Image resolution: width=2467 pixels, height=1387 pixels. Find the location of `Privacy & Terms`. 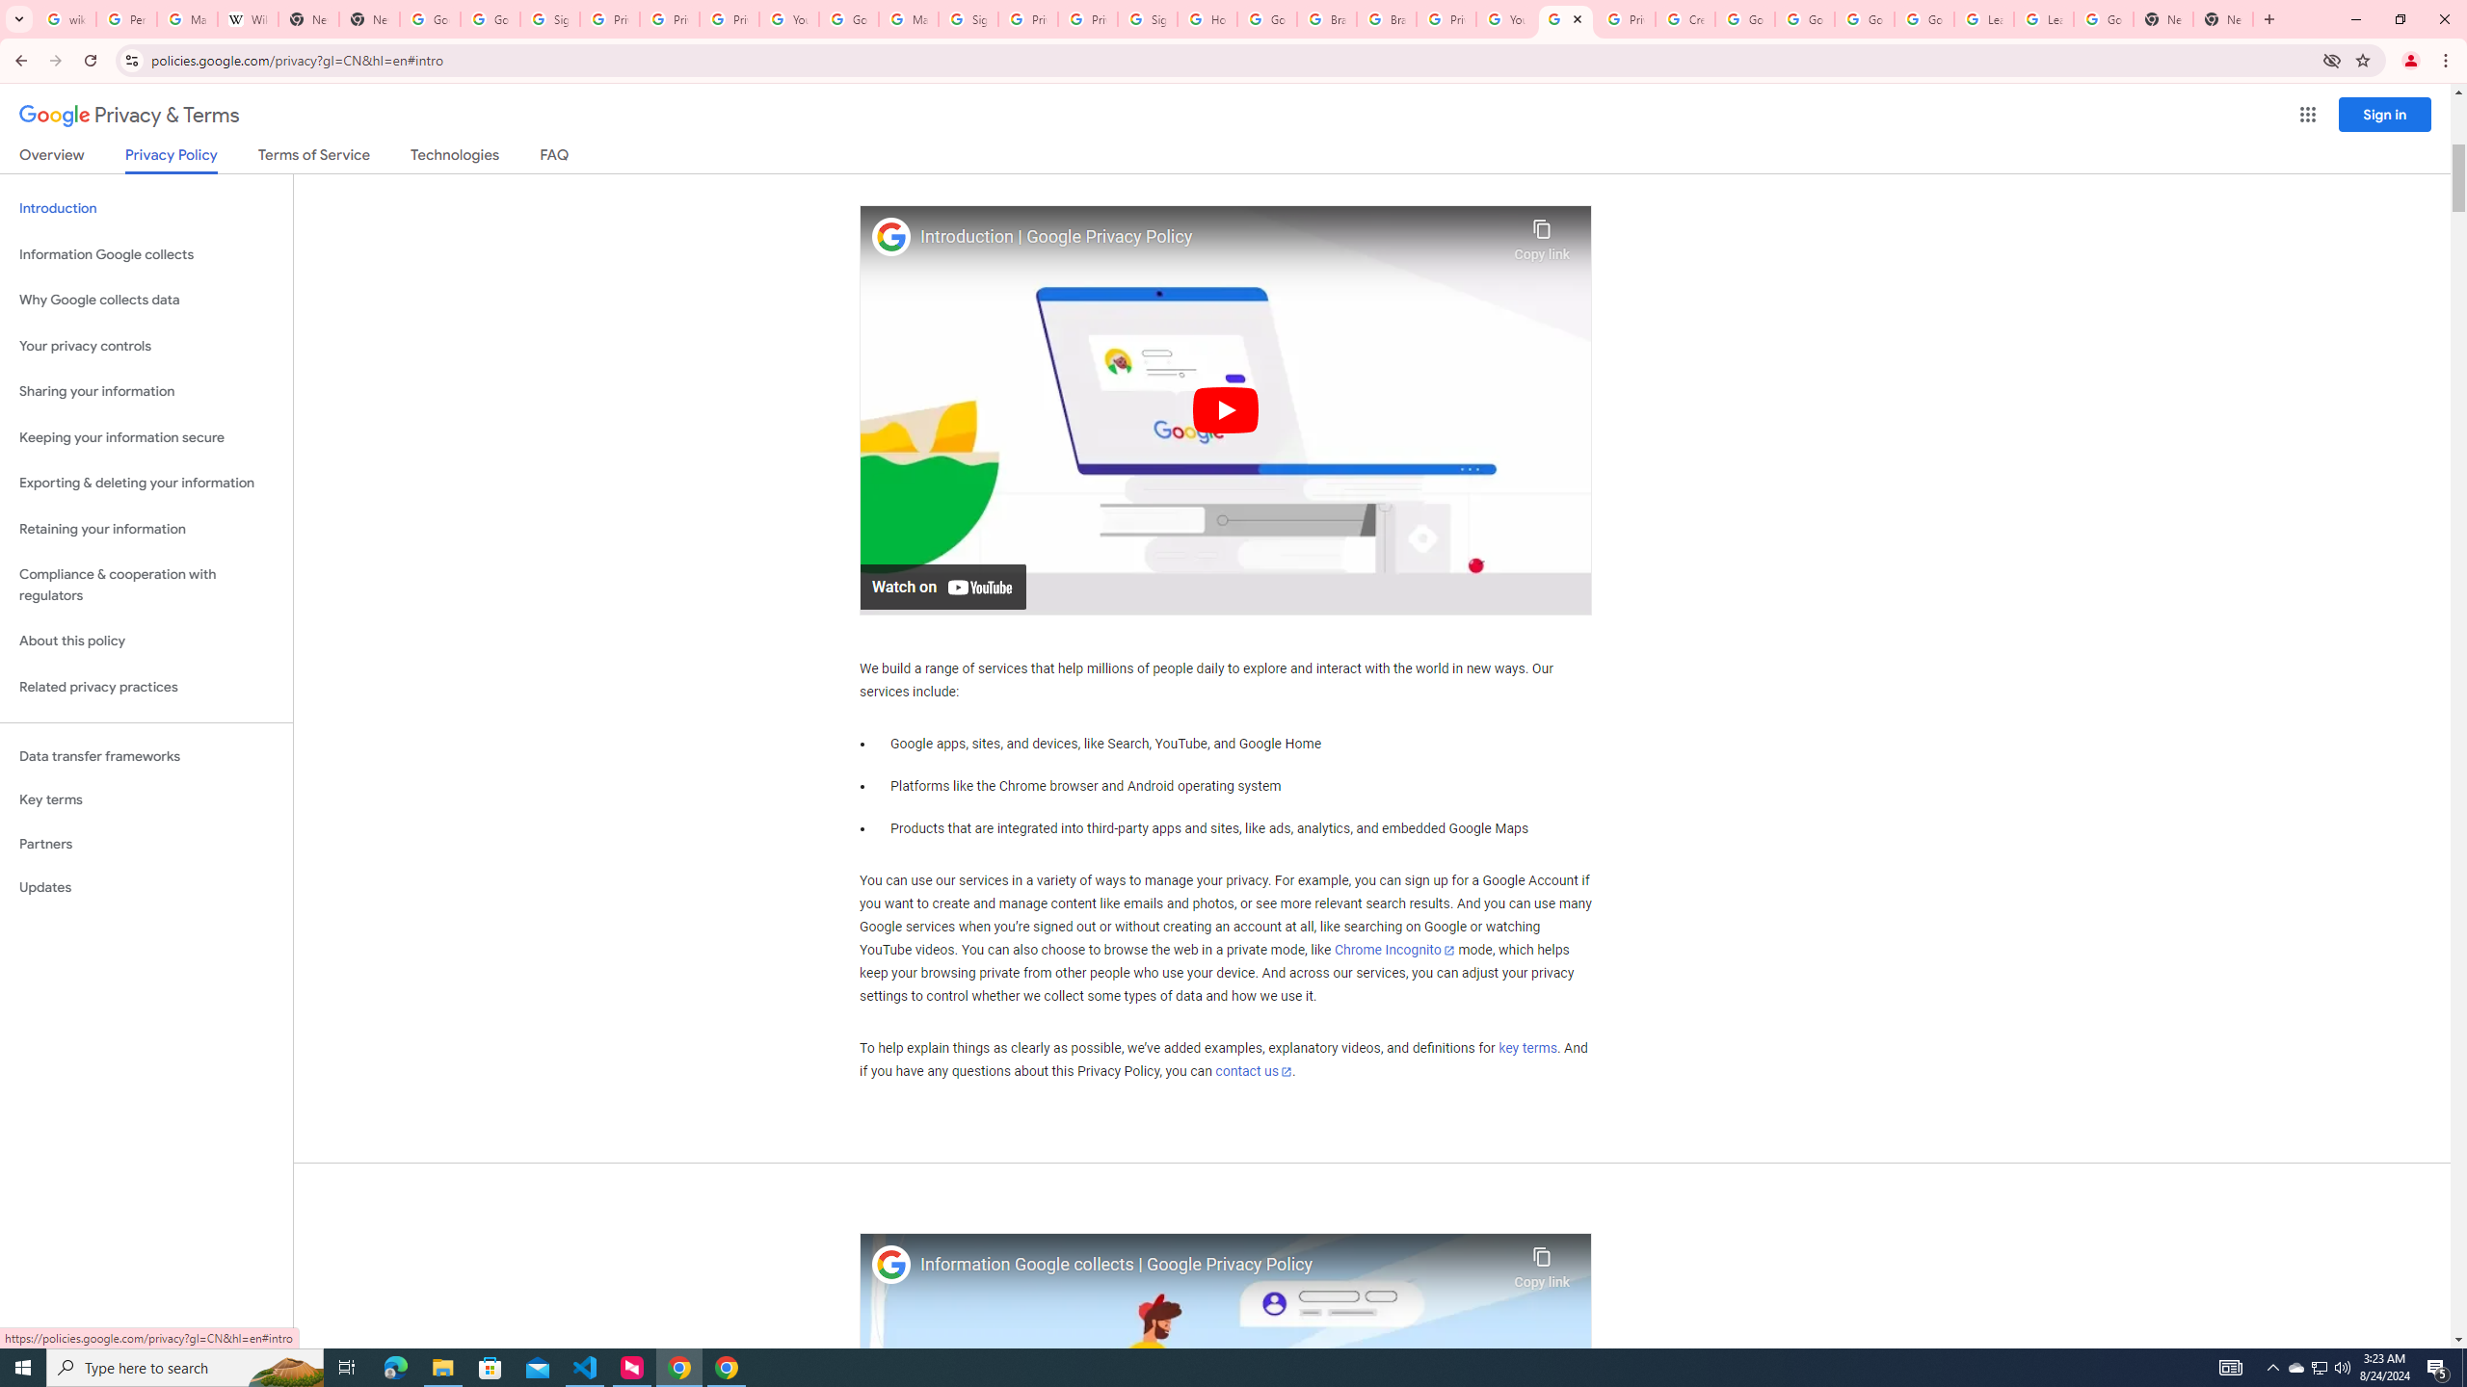

Privacy & Terms is located at coordinates (129, 116).